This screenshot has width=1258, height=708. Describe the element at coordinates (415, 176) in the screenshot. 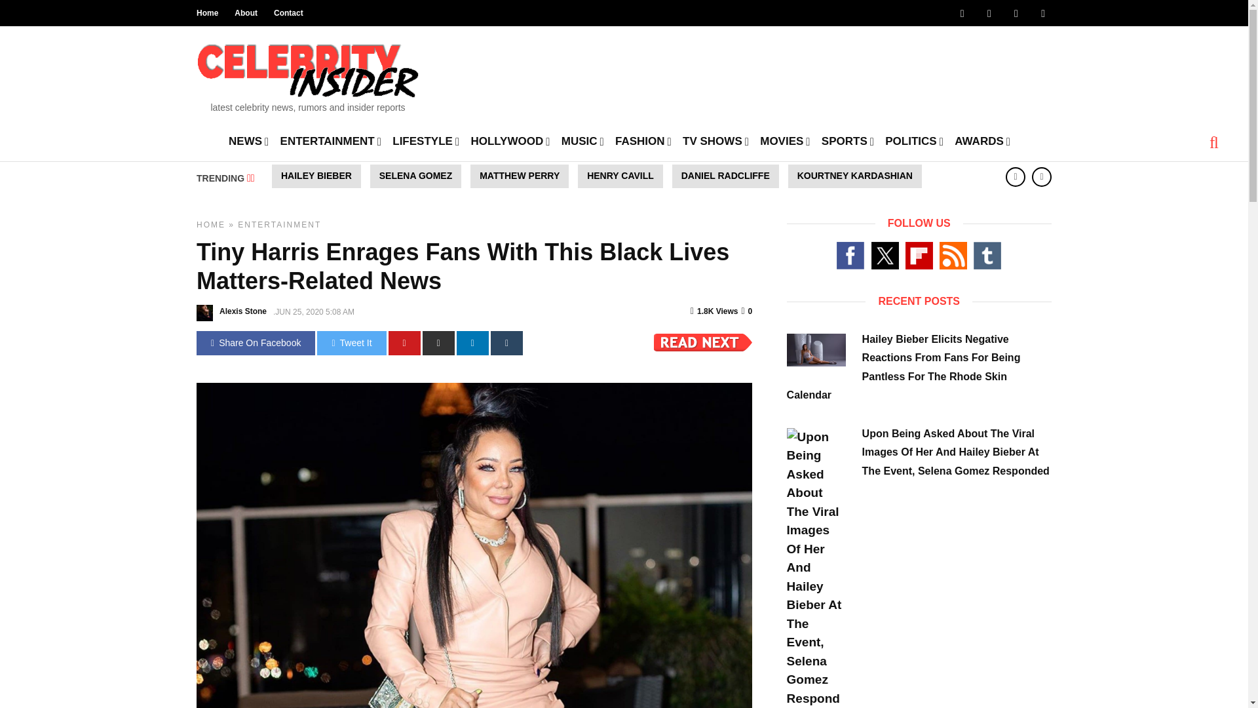

I see `SELENA GOMEZ` at that location.